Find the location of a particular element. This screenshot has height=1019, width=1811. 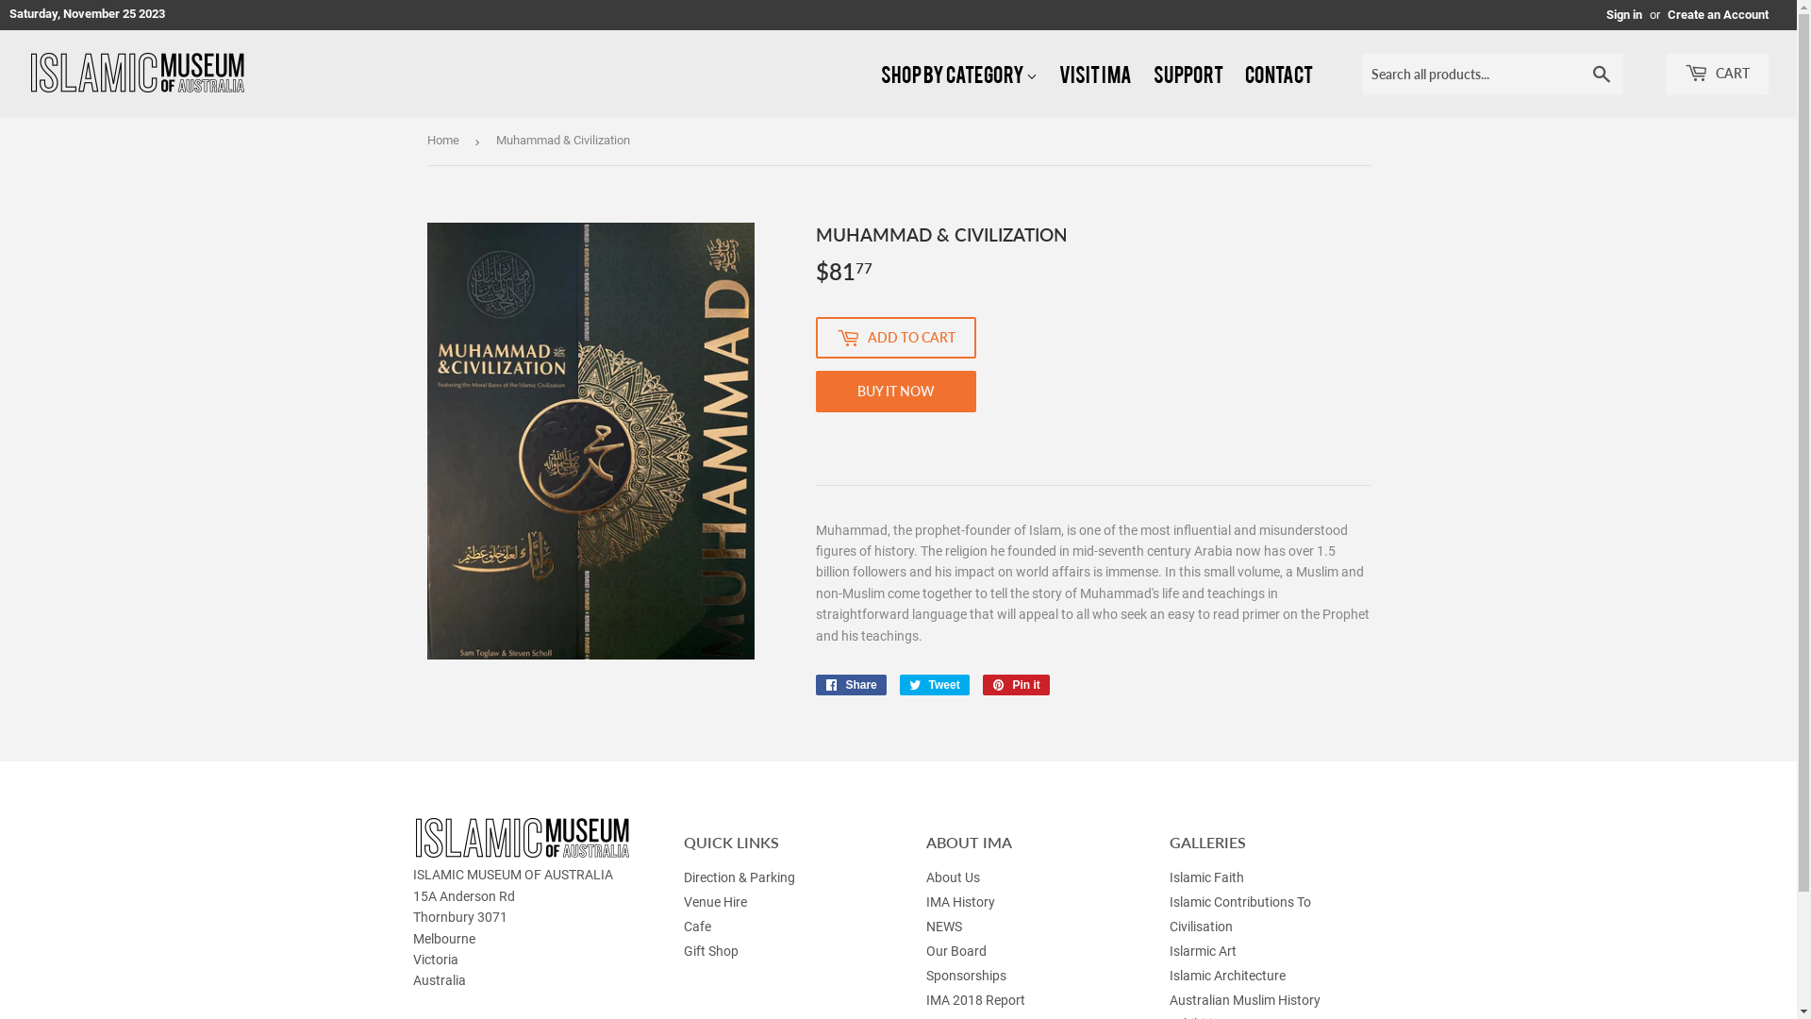

CART is located at coordinates (1717, 75).